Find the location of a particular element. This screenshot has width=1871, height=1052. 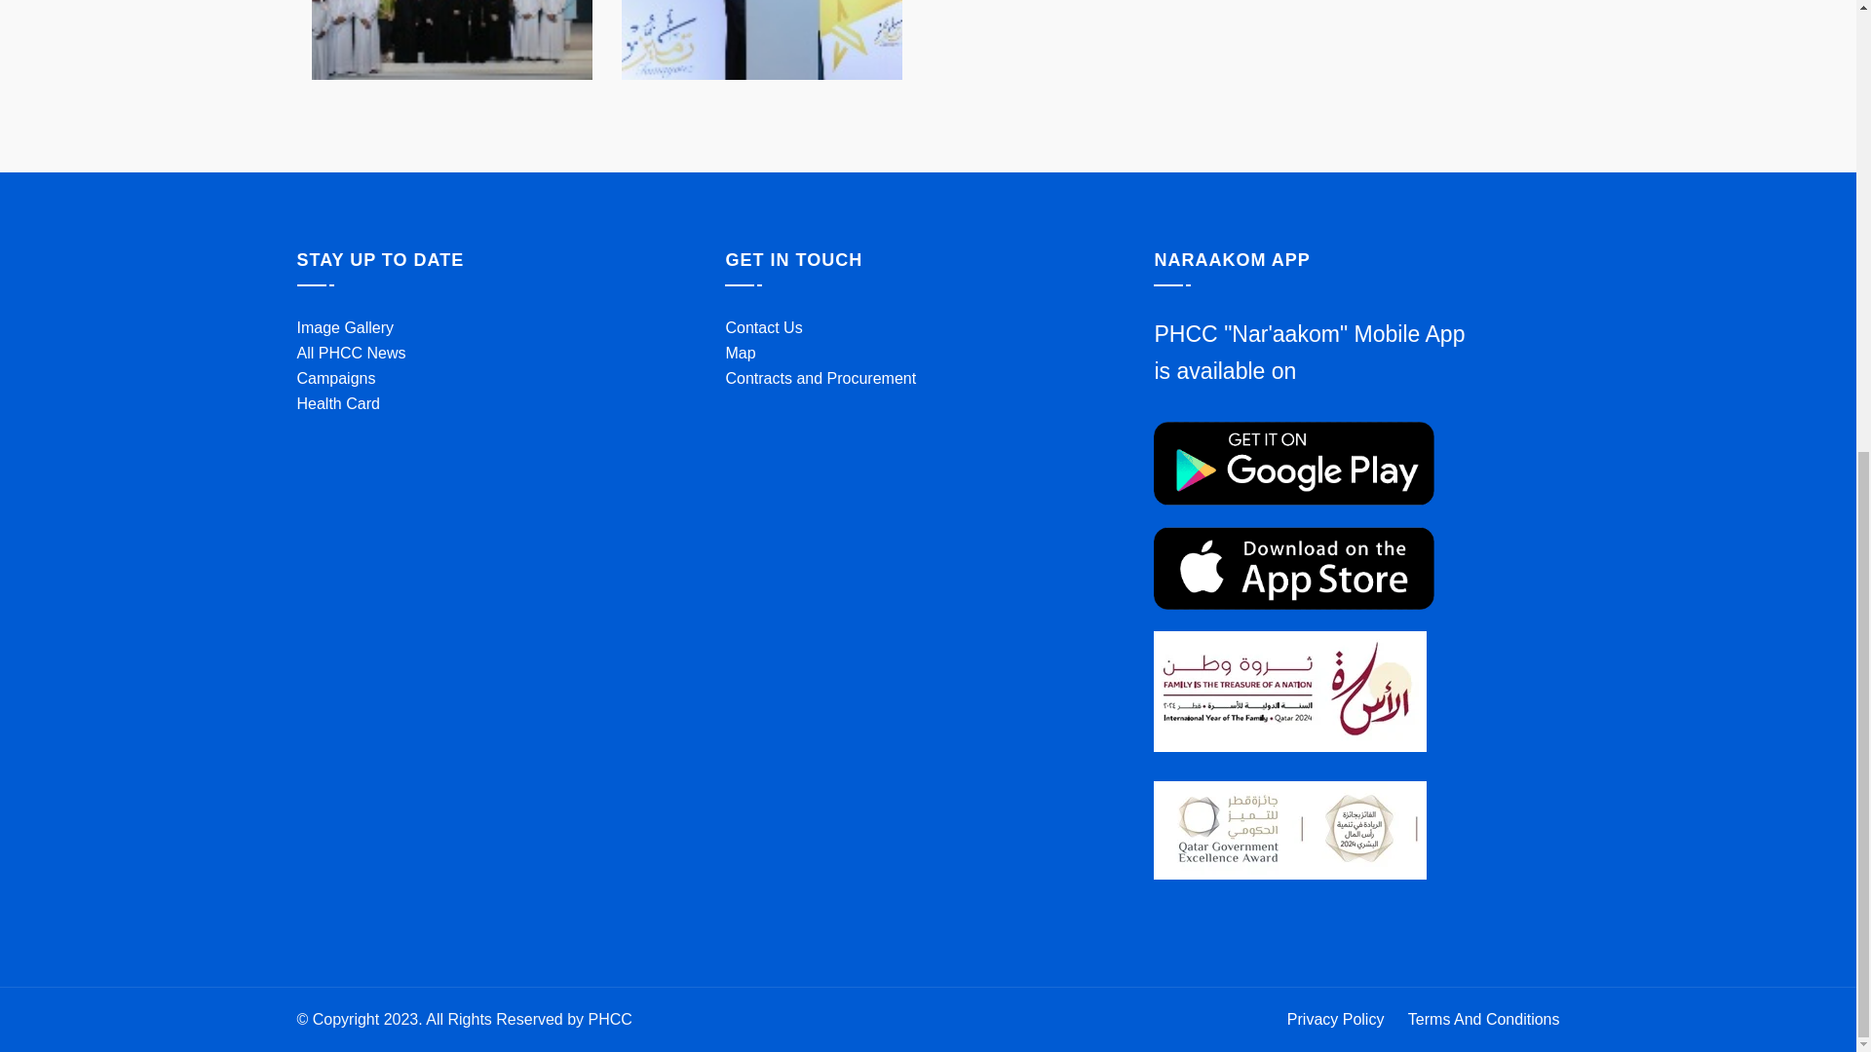

FamilyLogo is located at coordinates (1290, 692).